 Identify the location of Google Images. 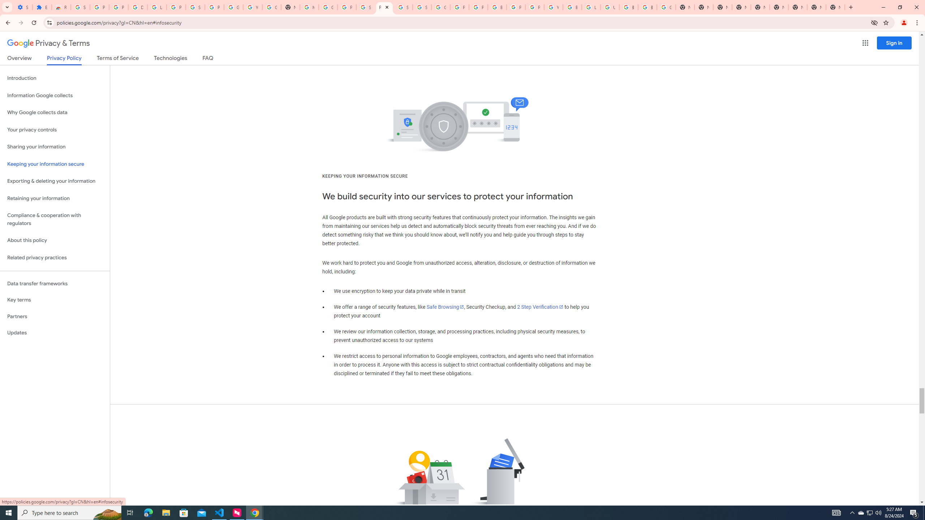
(666, 7).